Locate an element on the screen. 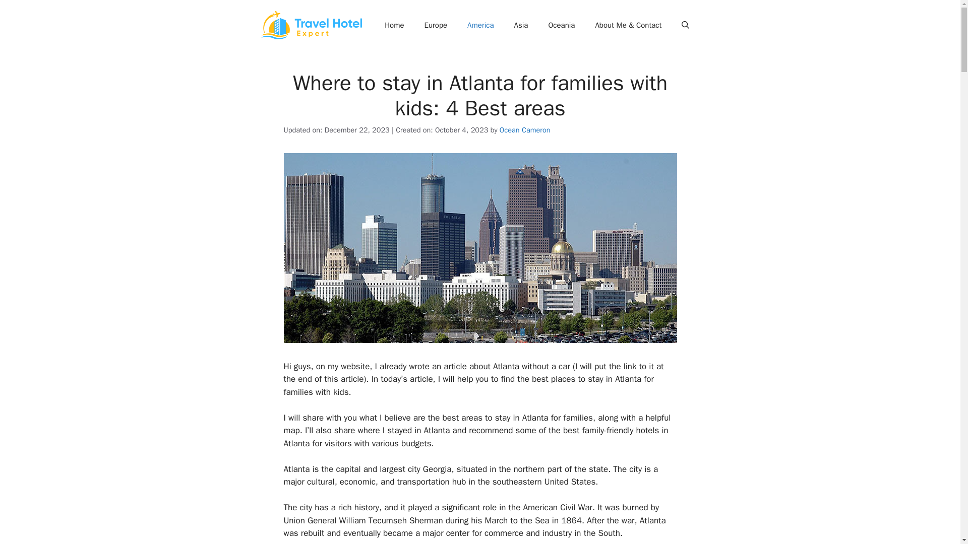  Ocean Cameron is located at coordinates (525, 130).